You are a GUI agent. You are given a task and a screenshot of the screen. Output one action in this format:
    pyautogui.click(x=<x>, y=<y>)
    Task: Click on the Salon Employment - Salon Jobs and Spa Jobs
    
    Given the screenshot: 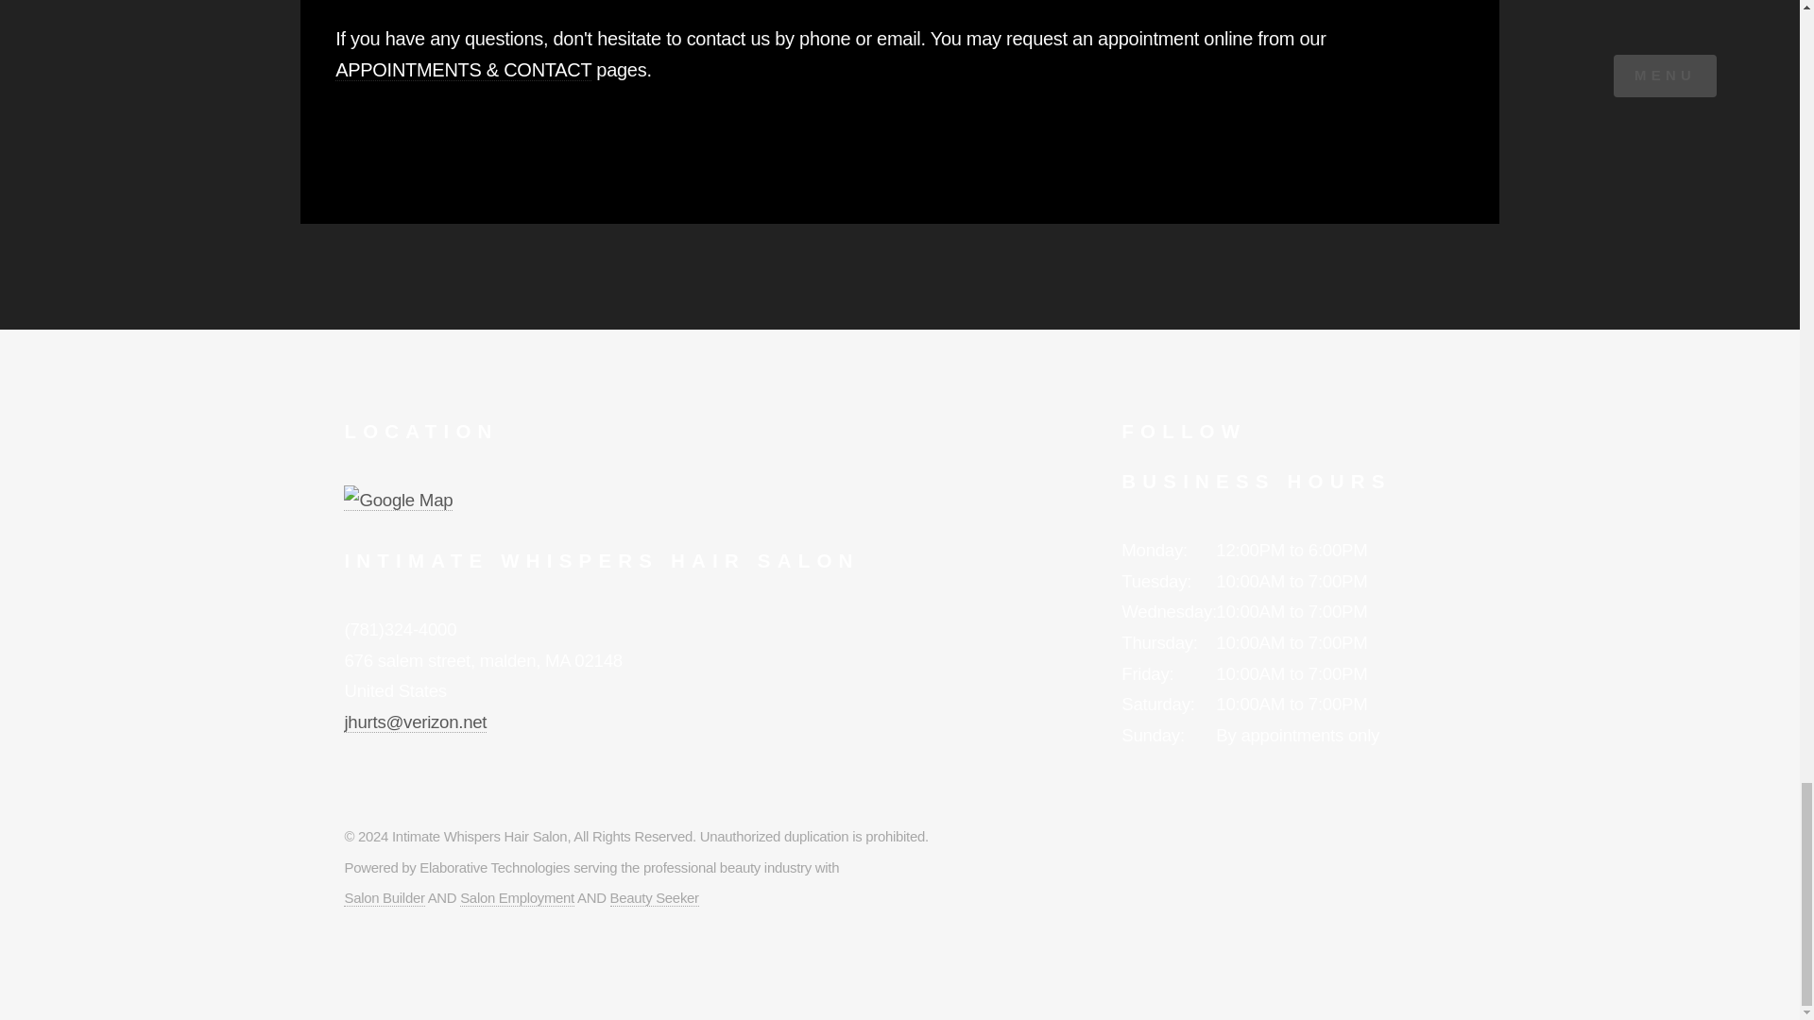 What is the action you would take?
    pyautogui.click(x=518, y=897)
    